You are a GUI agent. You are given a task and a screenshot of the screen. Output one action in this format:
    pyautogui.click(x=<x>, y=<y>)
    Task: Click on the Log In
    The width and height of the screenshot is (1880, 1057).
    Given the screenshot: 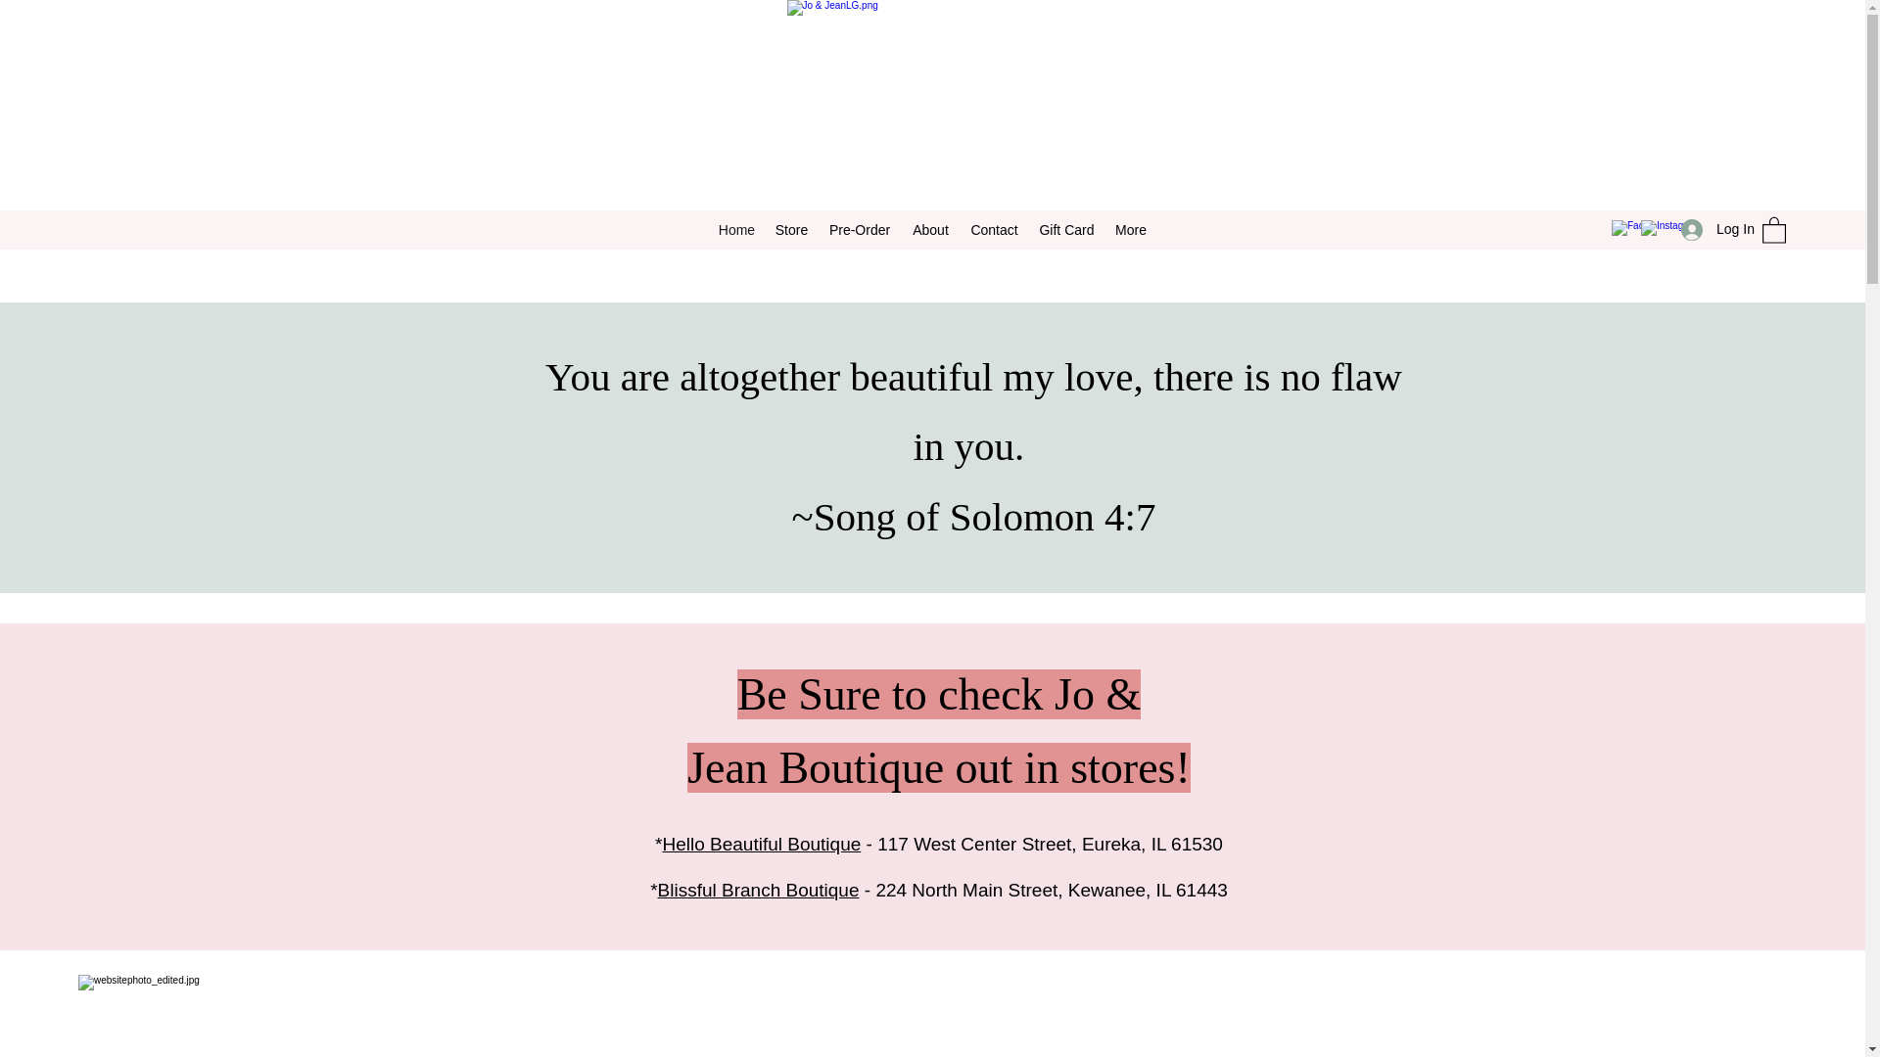 What is the action you would take?
    pyautogui.click(x=1712, y=229)
    